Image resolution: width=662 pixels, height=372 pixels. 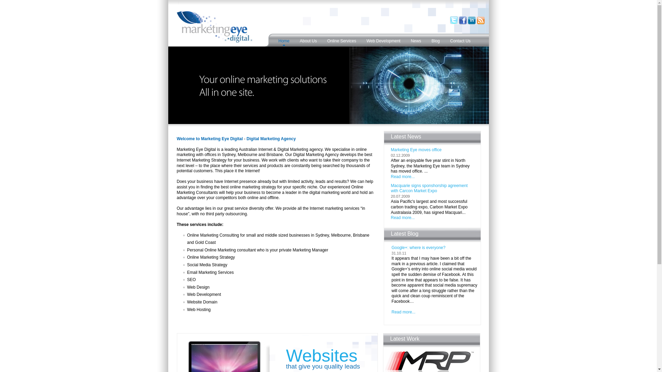 What do you see at coordinates (329, 85) in the screenshot?
I see `Online Marketing Agency Sydney` at bounding box center [329, 85].